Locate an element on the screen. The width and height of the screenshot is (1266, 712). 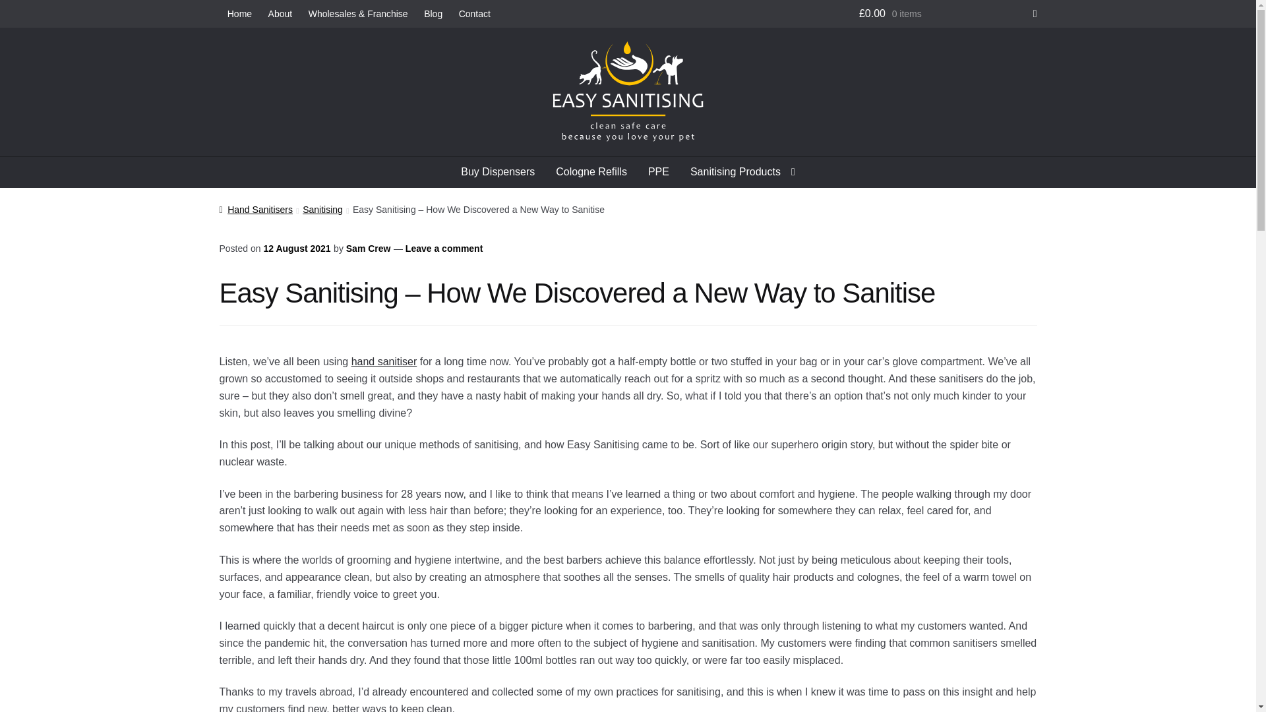
Contact is located at coordinates (475, 14).